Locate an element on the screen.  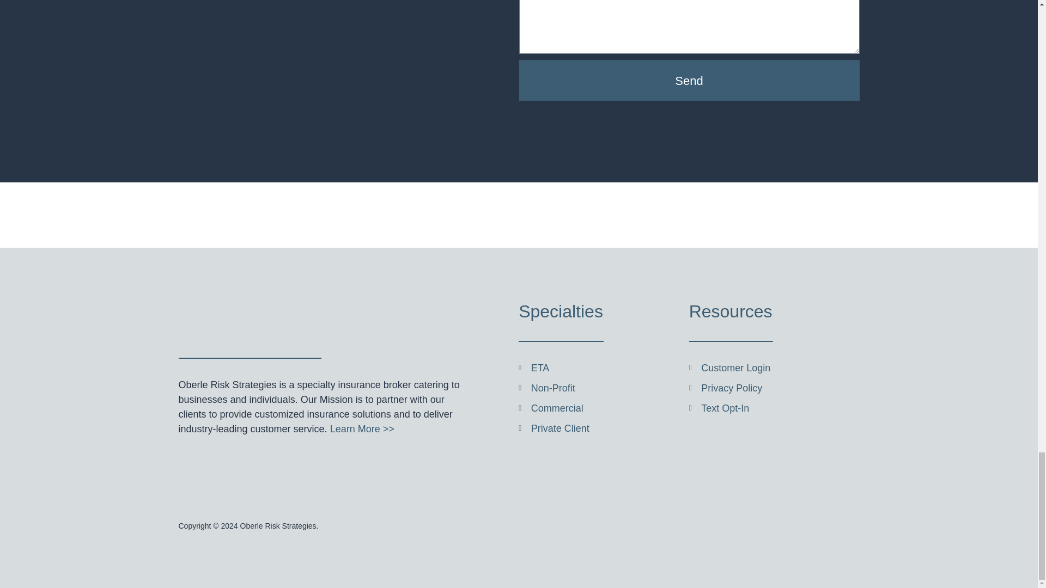
Non-Profit is located at coordinates (604, 388).